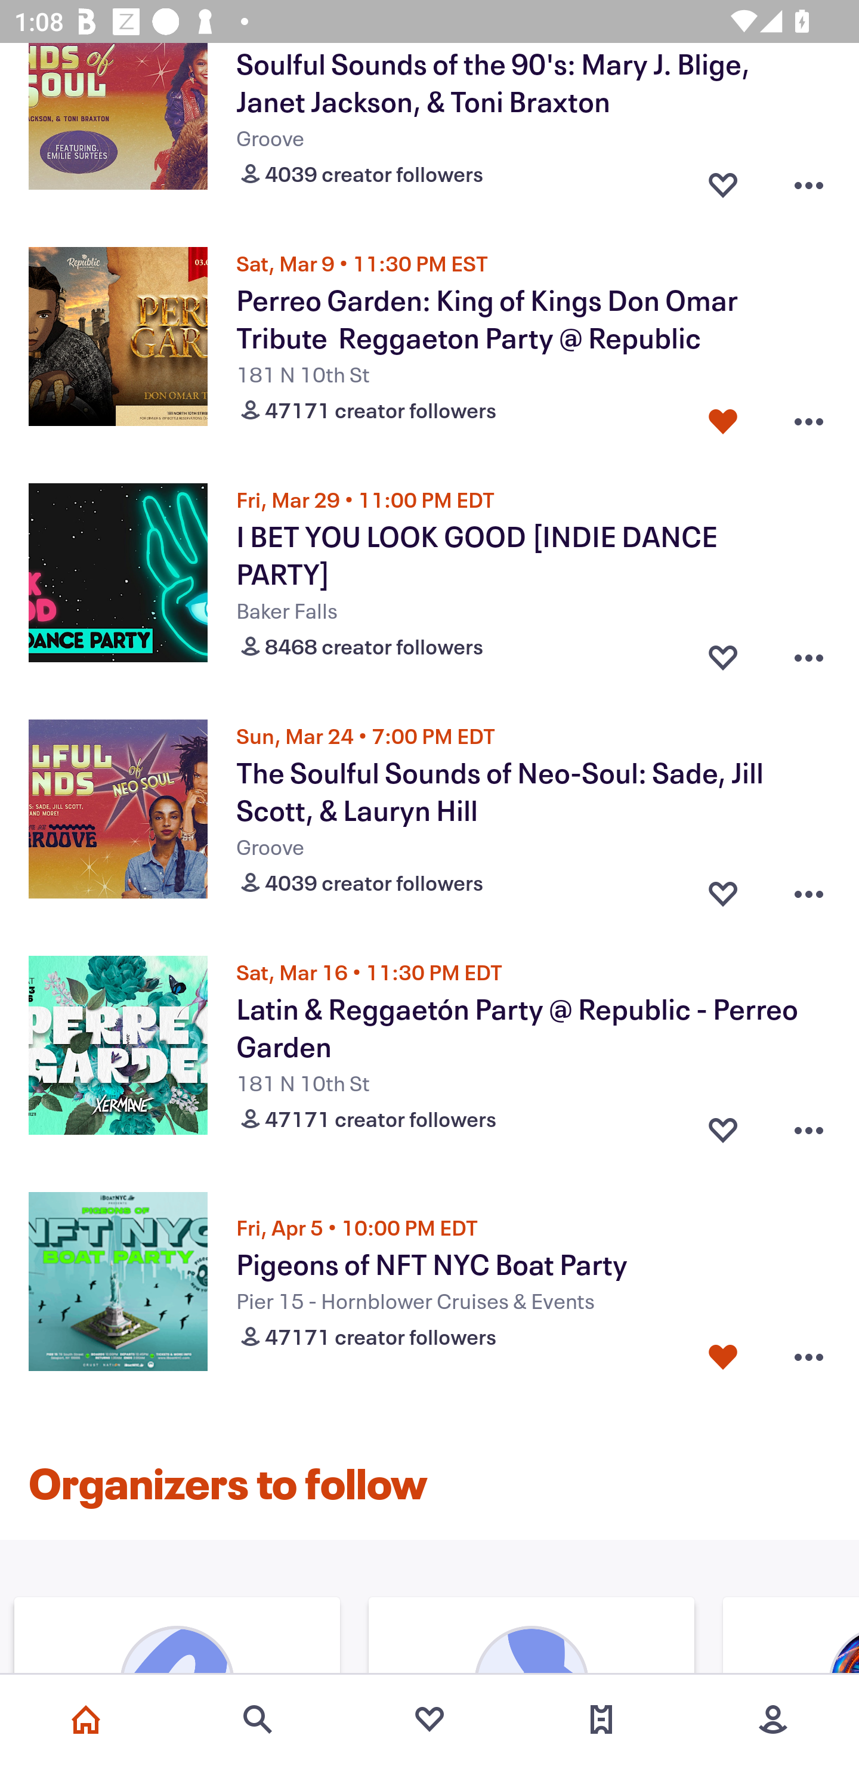  What do you see at coordinates (809, 1357) in the screenshot?
I see `Overflow menu button` at bounding box center [809, 1357].